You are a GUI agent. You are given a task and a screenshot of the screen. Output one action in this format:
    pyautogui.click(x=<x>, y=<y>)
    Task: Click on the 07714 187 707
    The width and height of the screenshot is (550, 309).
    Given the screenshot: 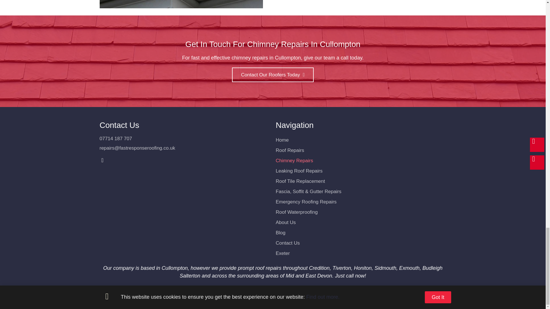 What is the action you would take?
    pyautogui.click(x=184, y=138)
    